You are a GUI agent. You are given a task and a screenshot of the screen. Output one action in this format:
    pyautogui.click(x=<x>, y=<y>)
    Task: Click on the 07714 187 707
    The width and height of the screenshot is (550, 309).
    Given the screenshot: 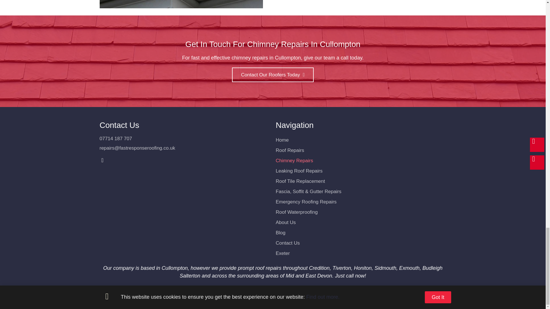 What is the action you would take?
    pyautogui.click(x=184, y=138)
    